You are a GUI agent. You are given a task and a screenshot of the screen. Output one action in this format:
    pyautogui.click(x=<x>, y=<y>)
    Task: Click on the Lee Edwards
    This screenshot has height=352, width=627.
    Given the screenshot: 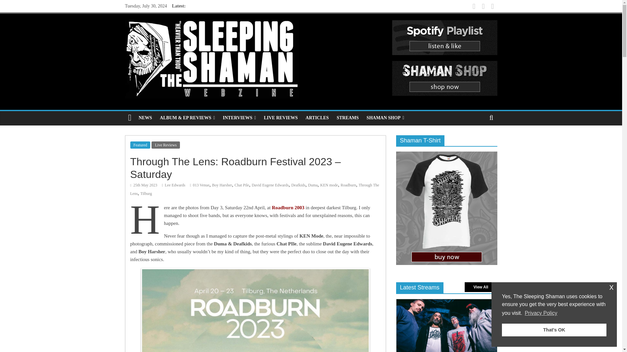 What is the action you would take?
    pyautogui.click(x=175, y=185)
    